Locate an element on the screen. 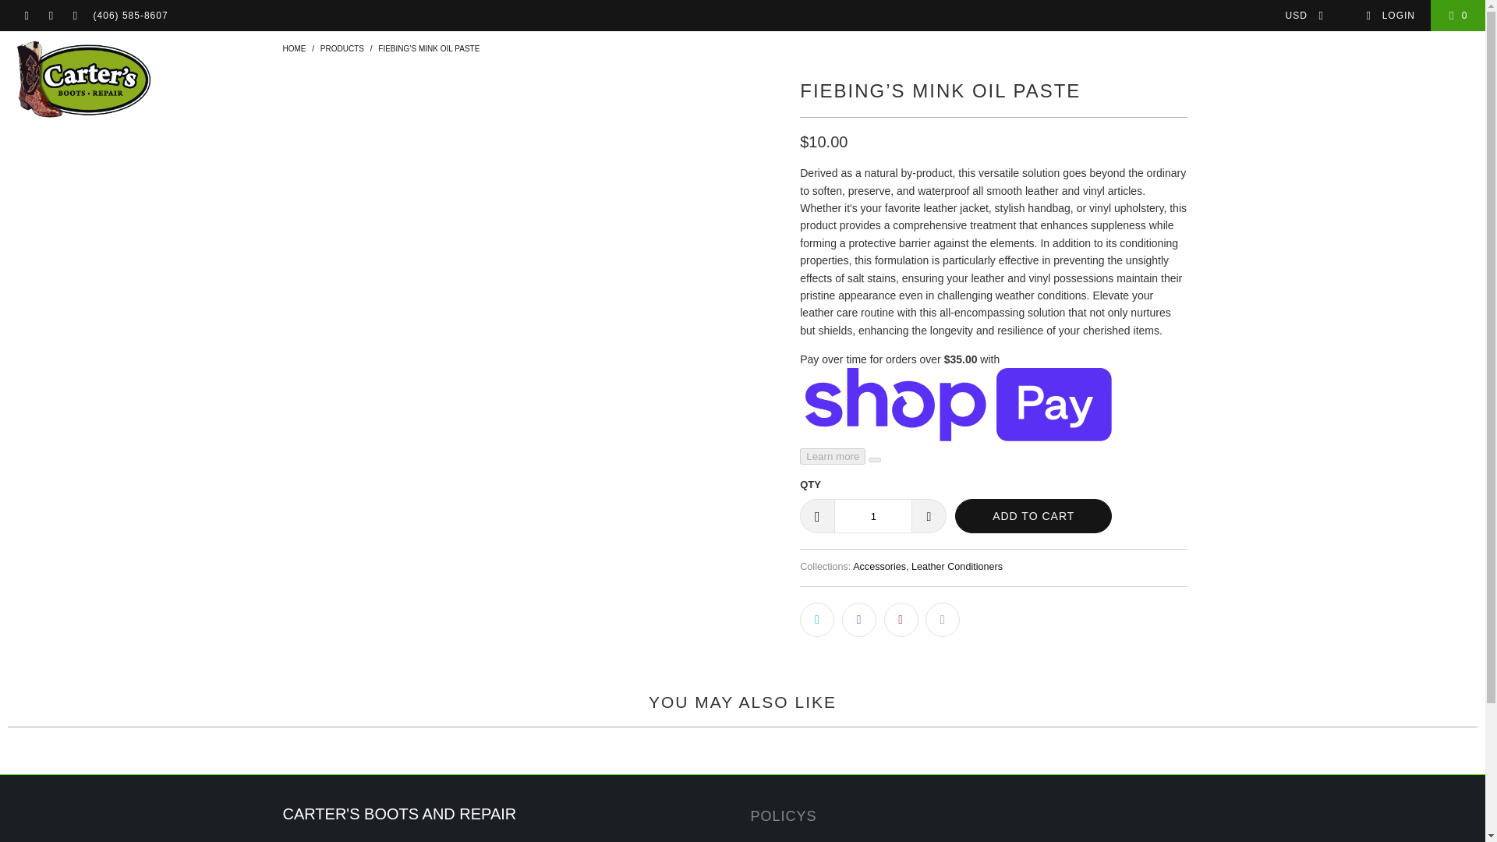 This screenshot has width=1497, height=842. Carter's Boots and Repair on Instagram is located at coordinates (50, 16).